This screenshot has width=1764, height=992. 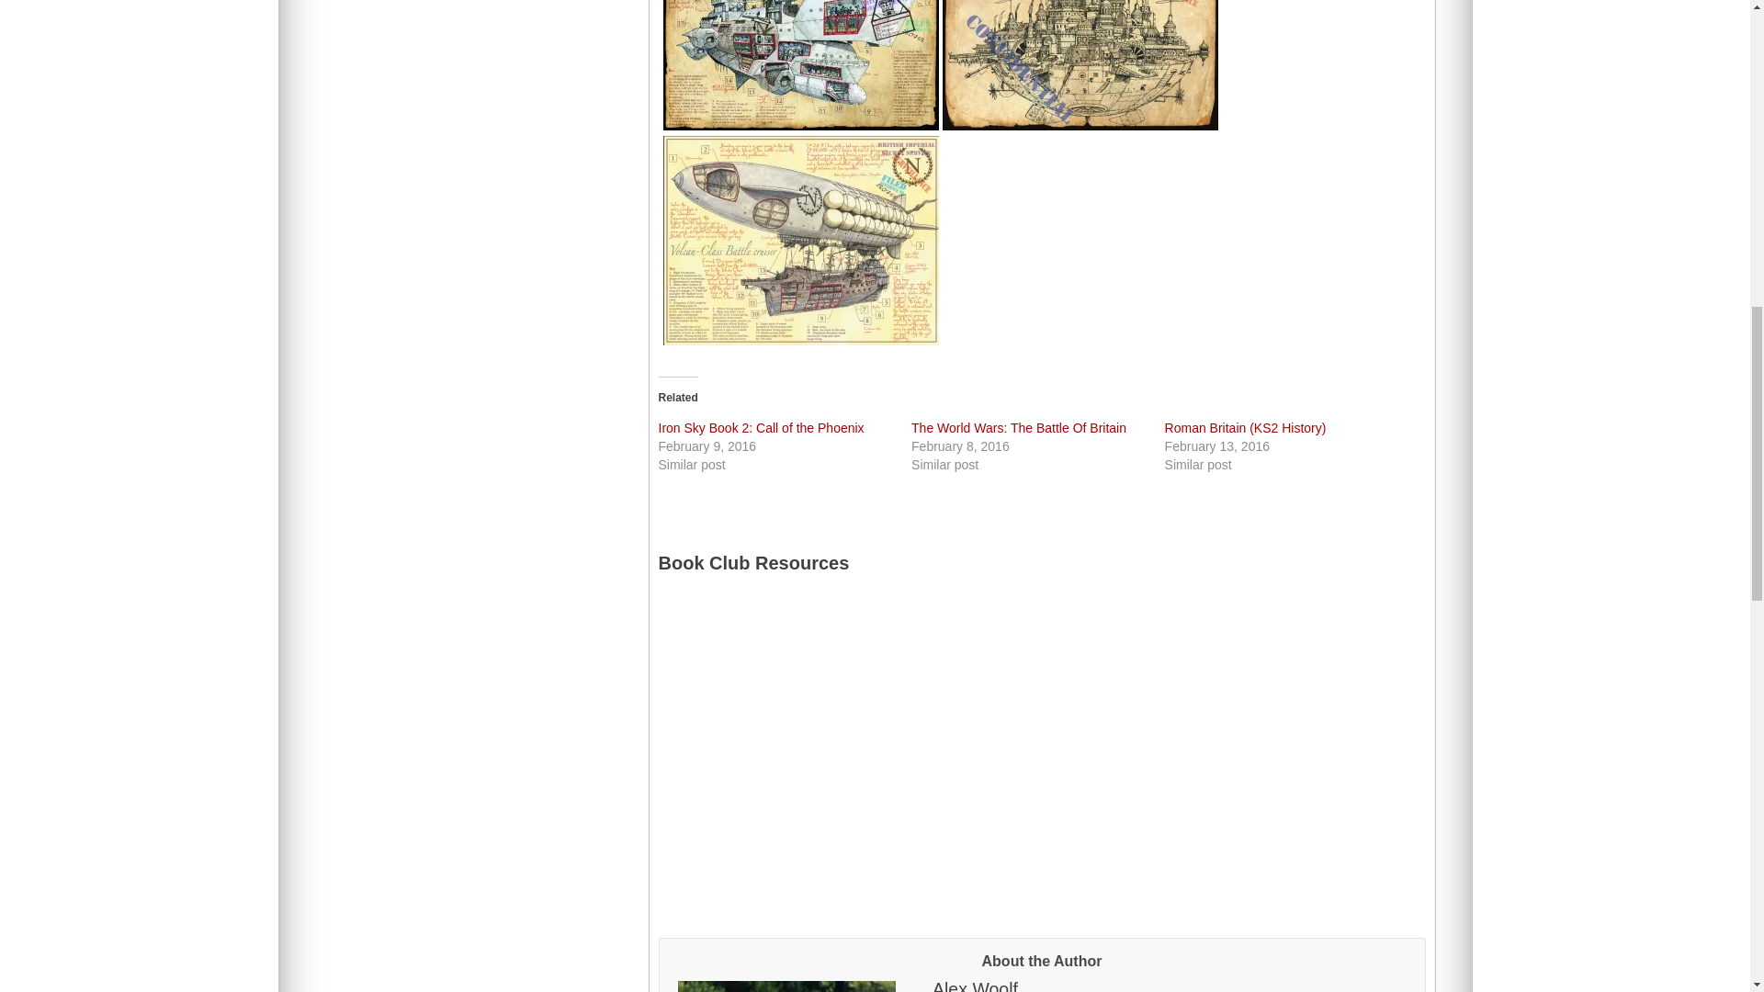 I want to click on The World Wars: The Battle Of Britain, so click(x=1019, y=428).